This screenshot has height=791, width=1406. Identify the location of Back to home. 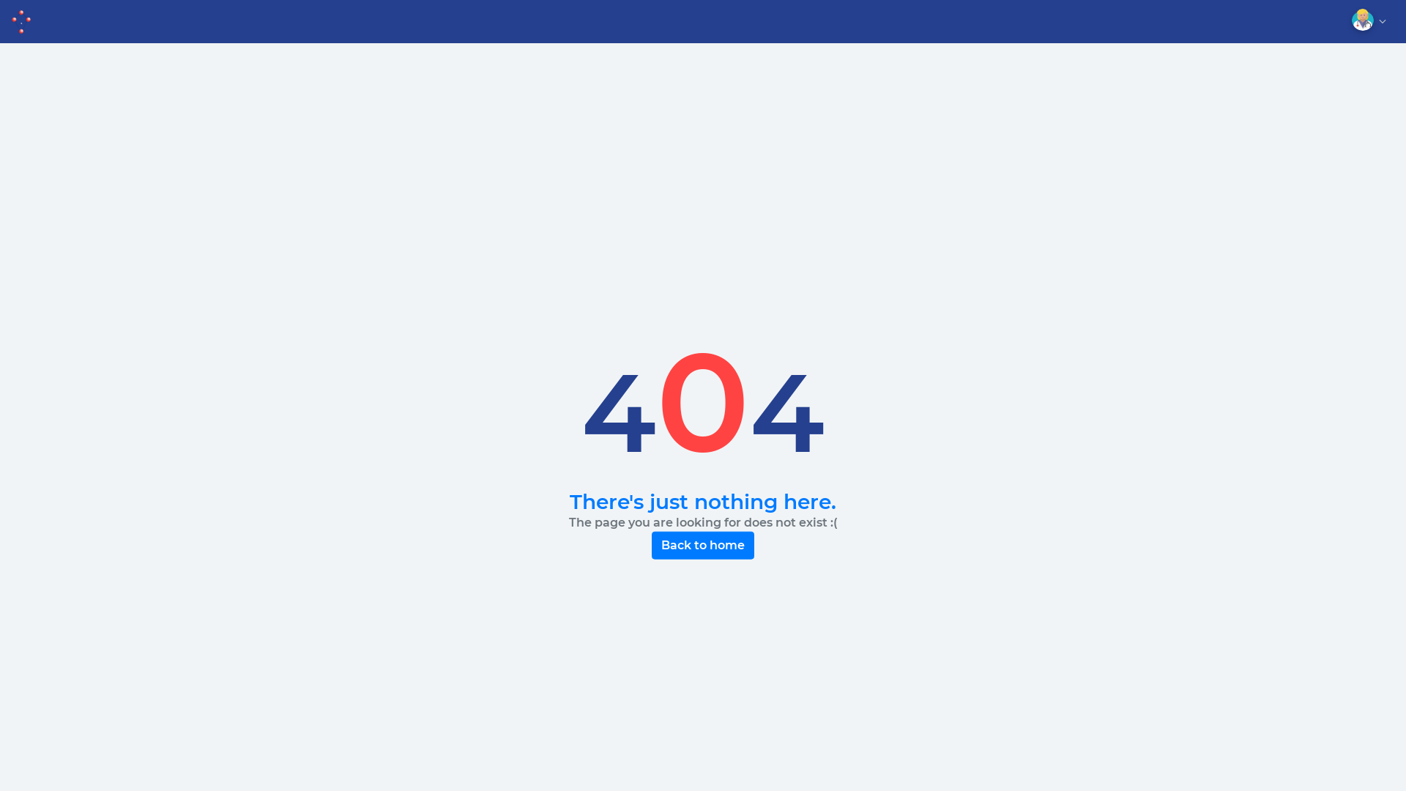
(703, 546).